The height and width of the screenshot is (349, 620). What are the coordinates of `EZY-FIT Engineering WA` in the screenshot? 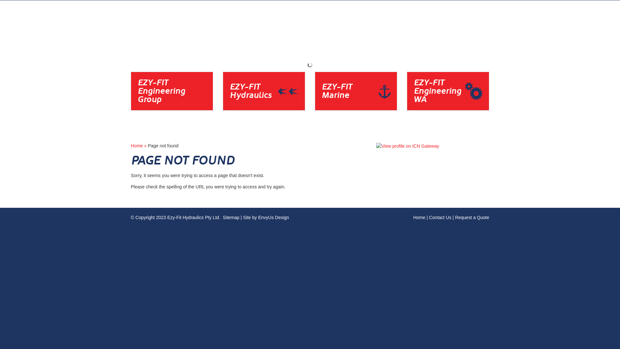 It's located at (448, 109).